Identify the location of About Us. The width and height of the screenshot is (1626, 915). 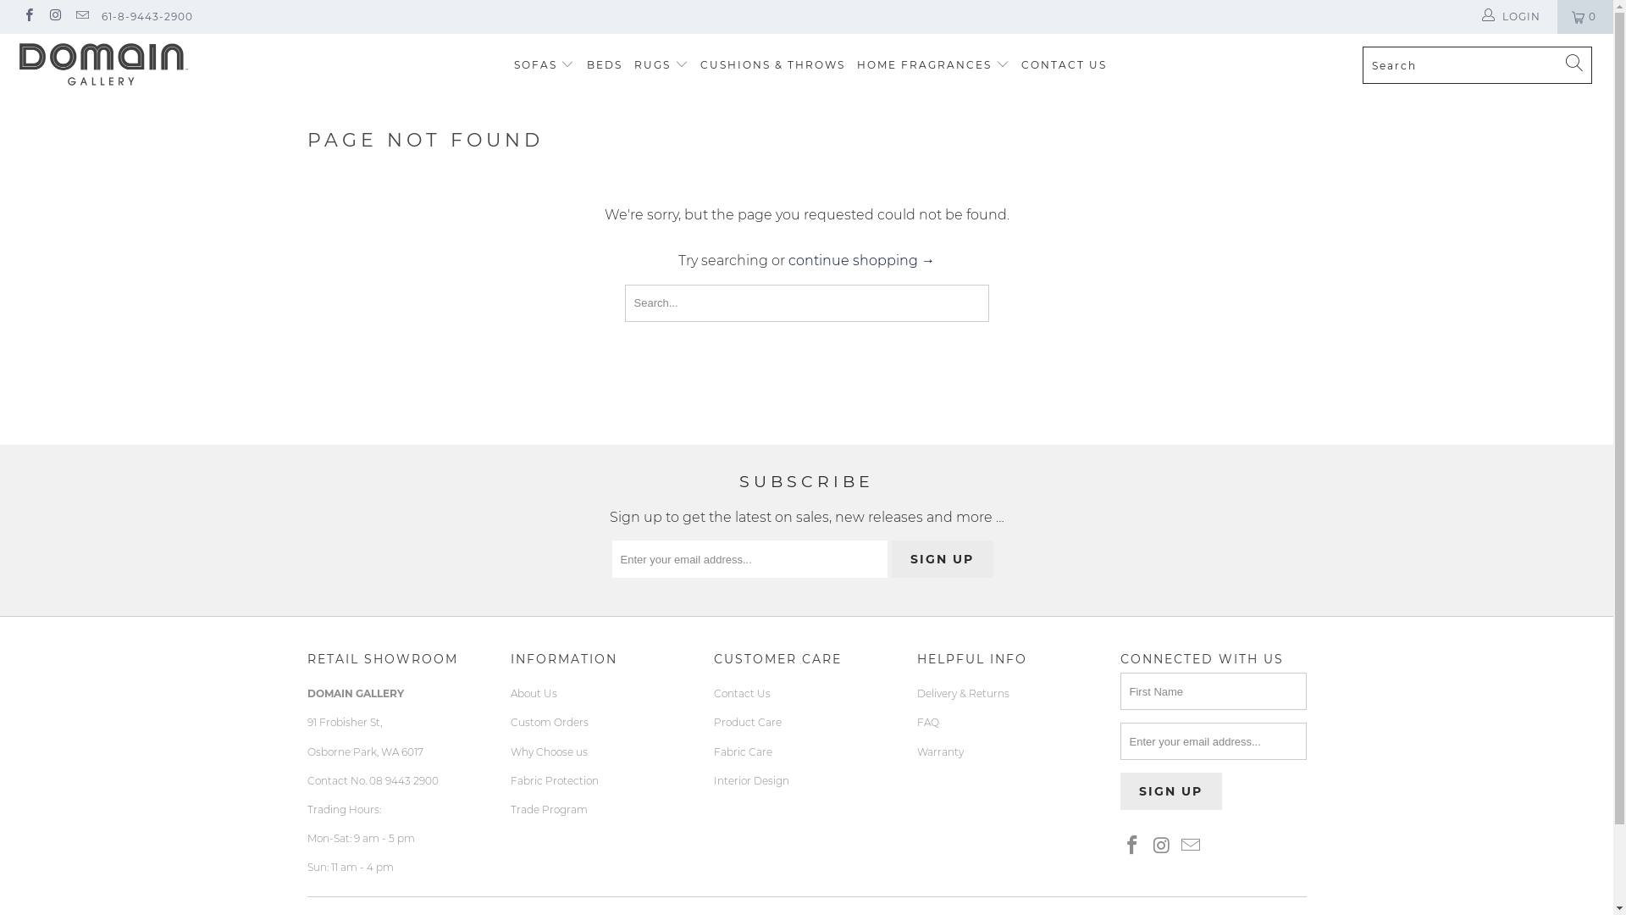
(534, 693).